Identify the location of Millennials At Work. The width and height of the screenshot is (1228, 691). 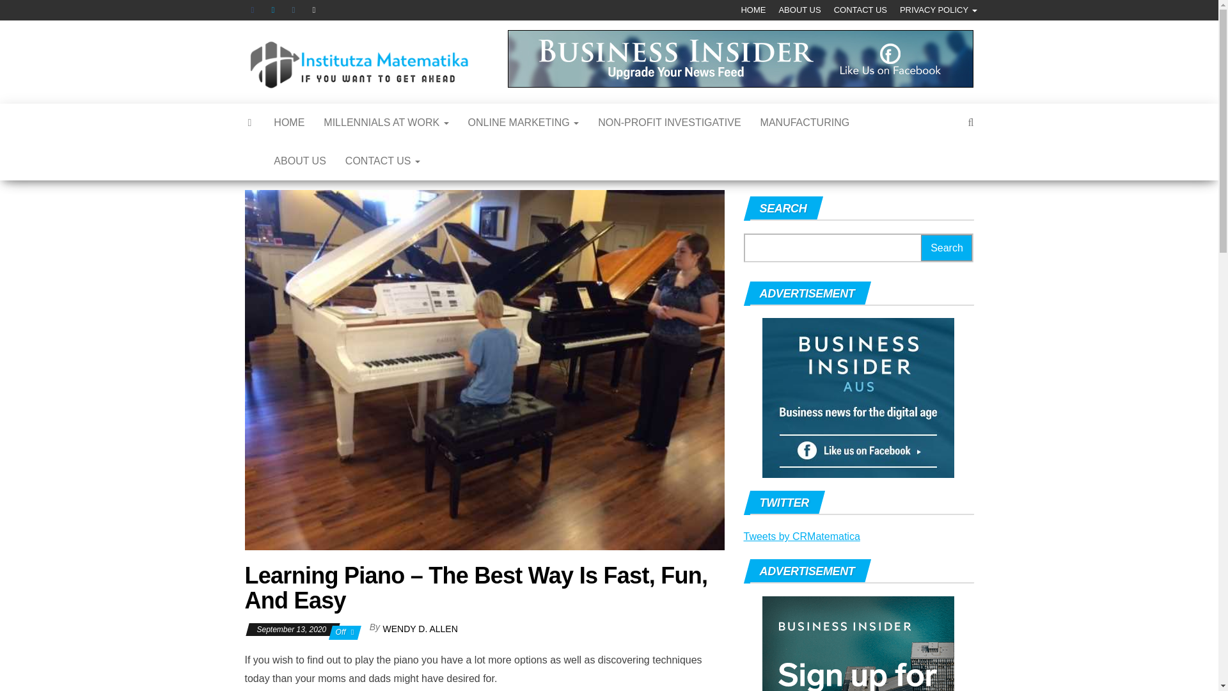
(386, 123).